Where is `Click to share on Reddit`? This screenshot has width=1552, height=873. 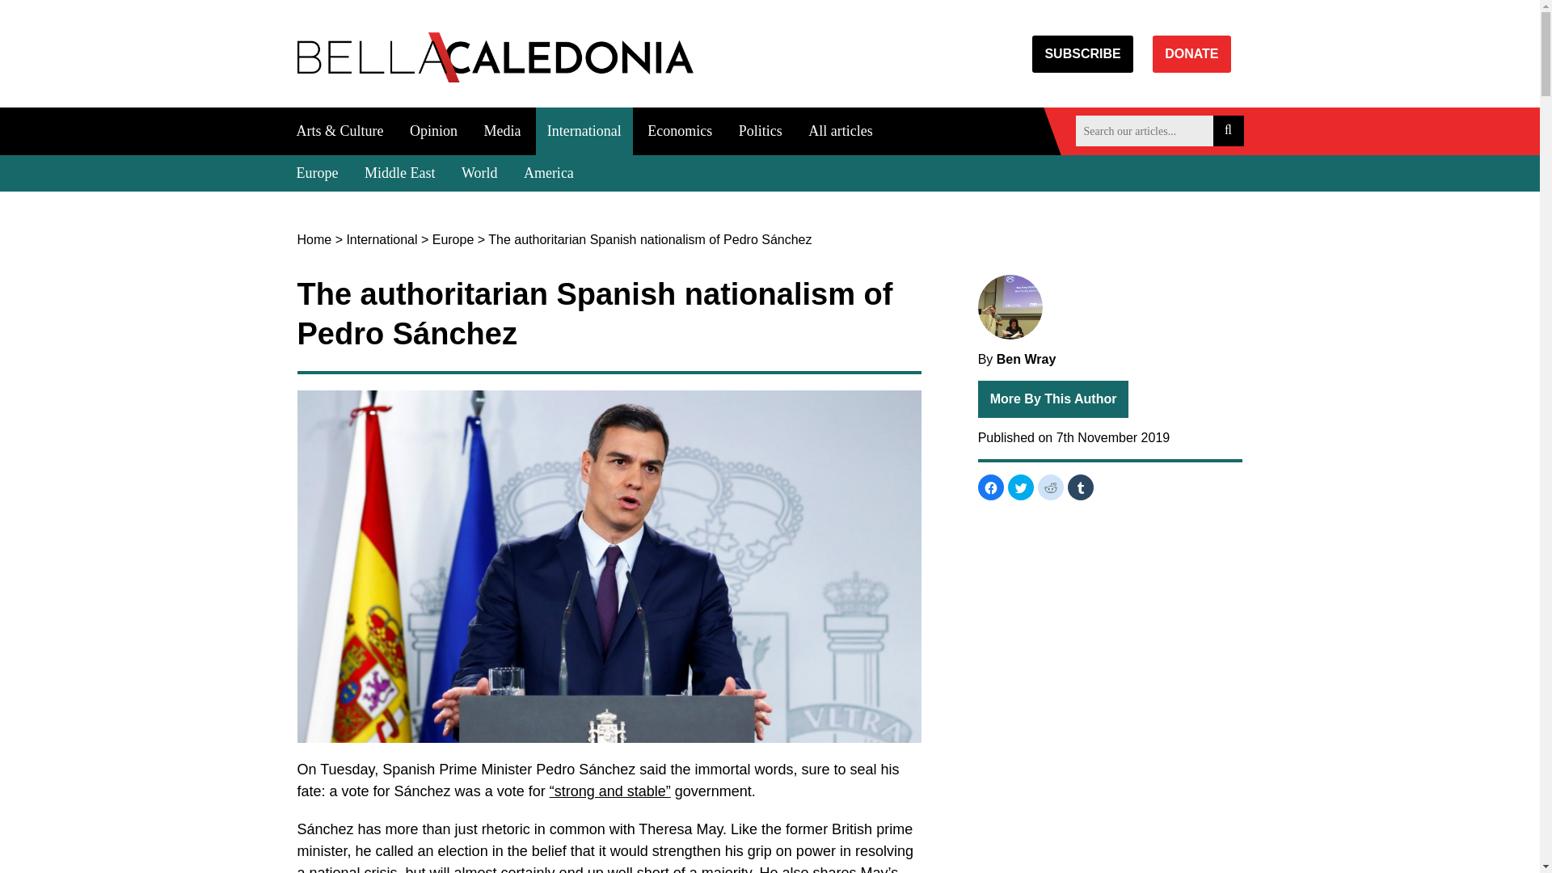
Click to share on Reddit is located at coordinates (1051, 487).